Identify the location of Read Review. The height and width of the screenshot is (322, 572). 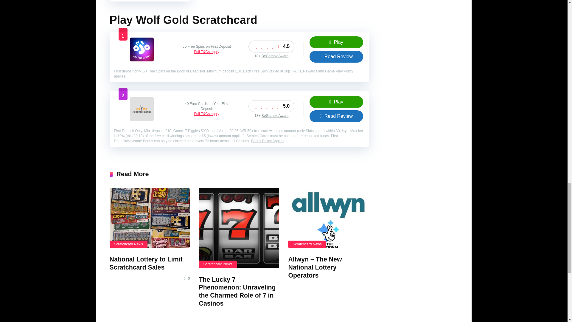
(336, 116).